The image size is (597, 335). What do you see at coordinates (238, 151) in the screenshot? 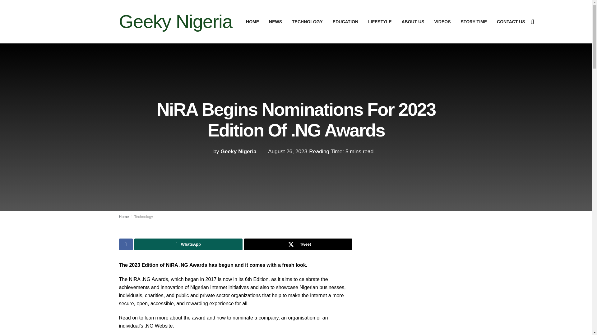
I see `Geeky Nigeria` at bounding box center [238, 151].